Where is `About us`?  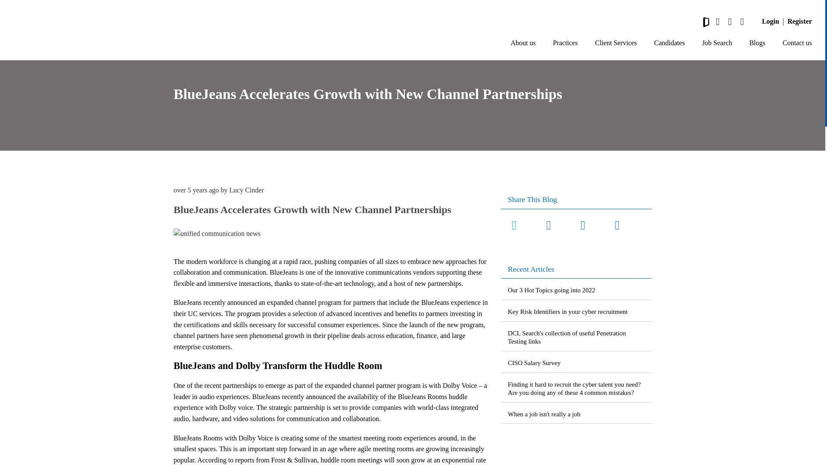 About us is located at coordinates (523, 43).